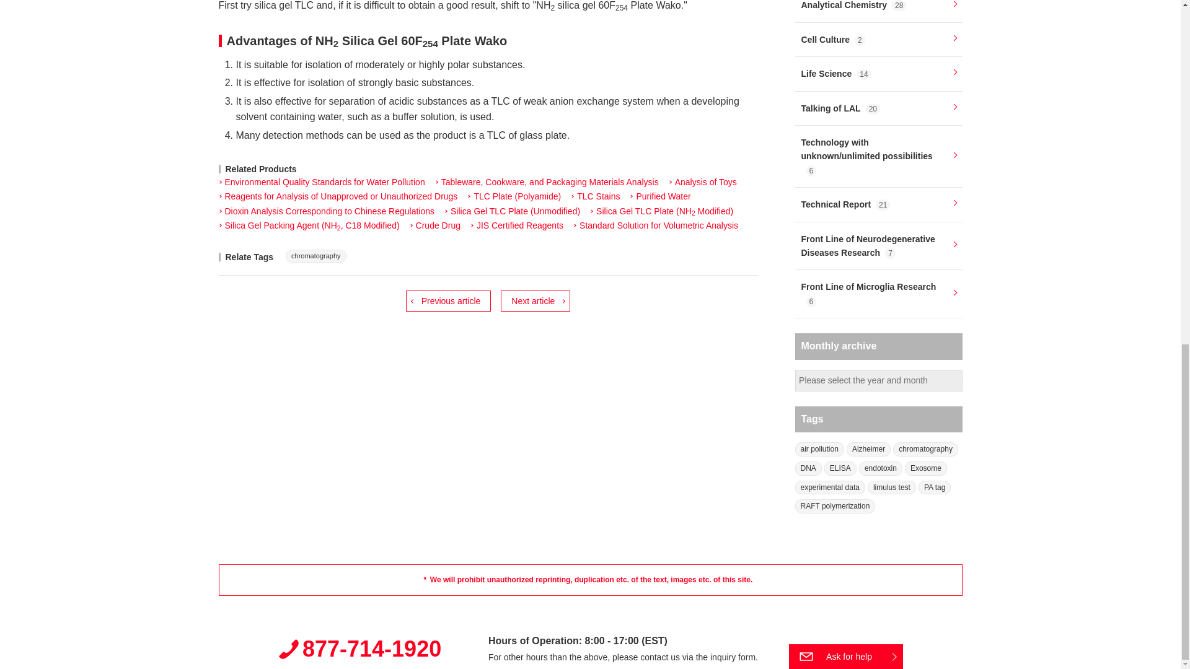 This screenshot has height=669, width=1190. I want to click on endotoxin, so click(880, 468).